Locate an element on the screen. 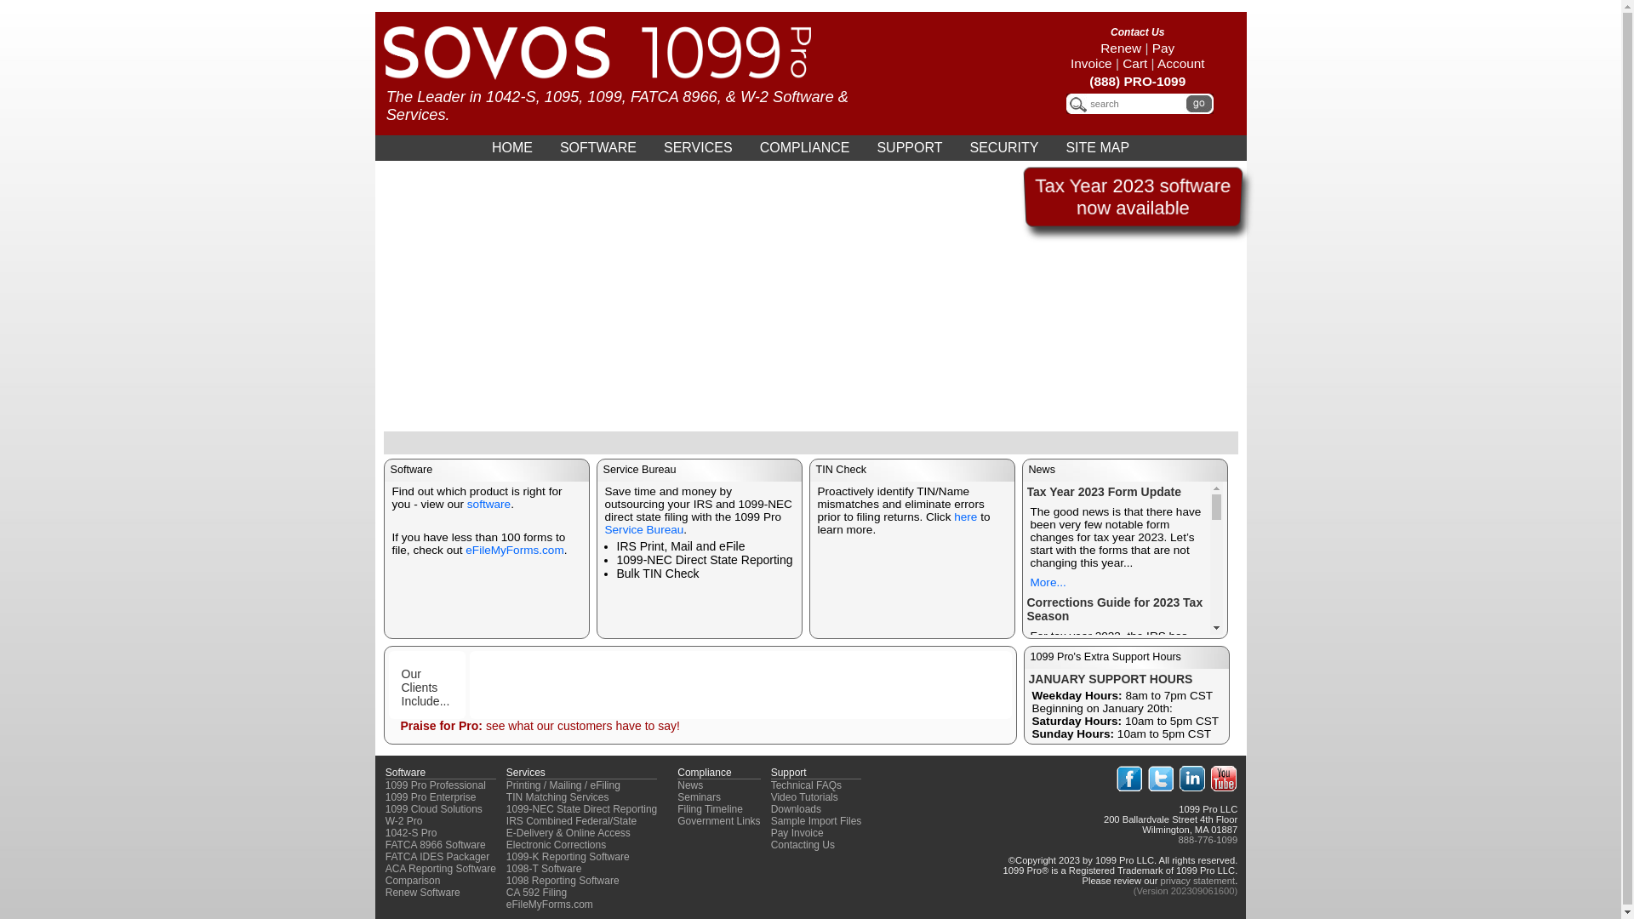 This screenshot has height=919, width=1634. 1042-S Pro is located at coordinates (412, 833).